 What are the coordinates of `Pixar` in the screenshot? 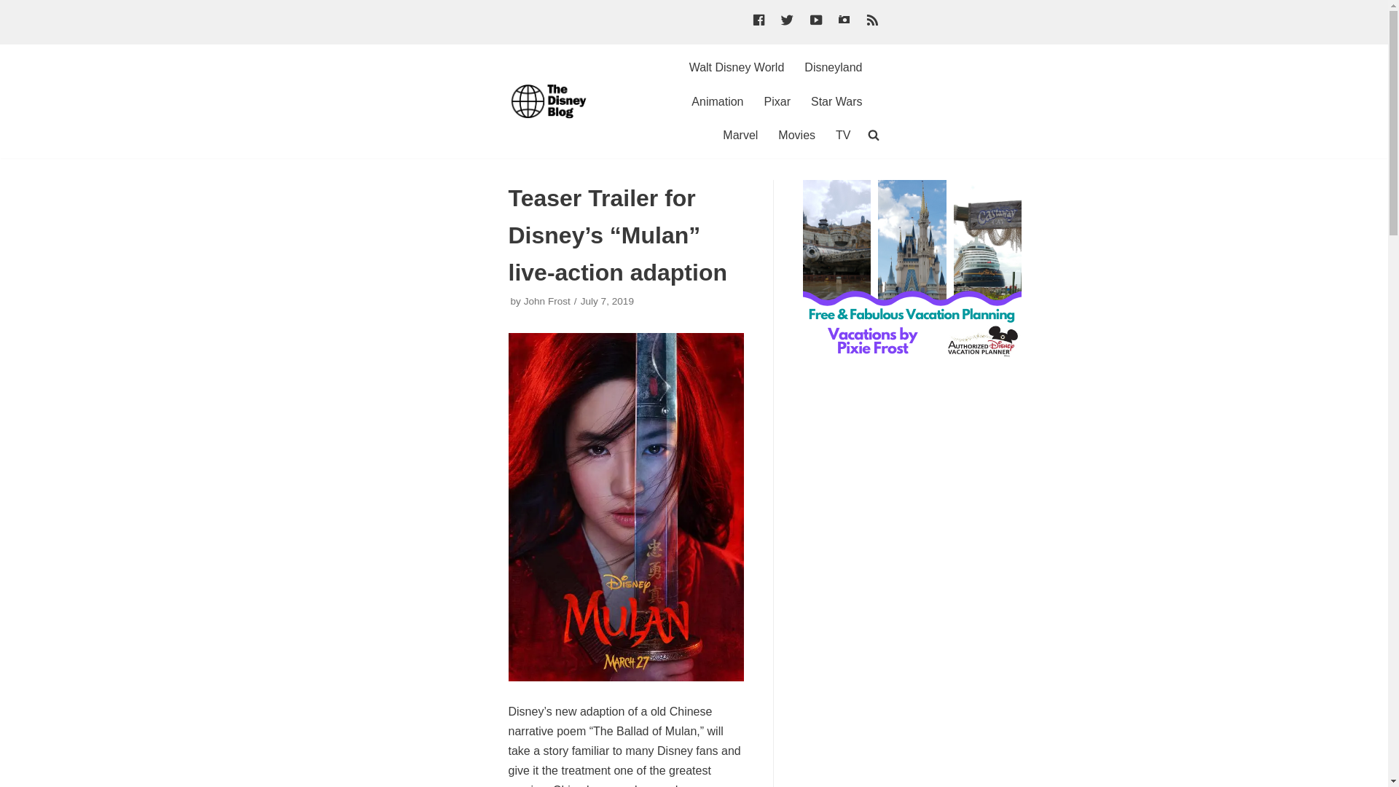 It's located at (777, 102).